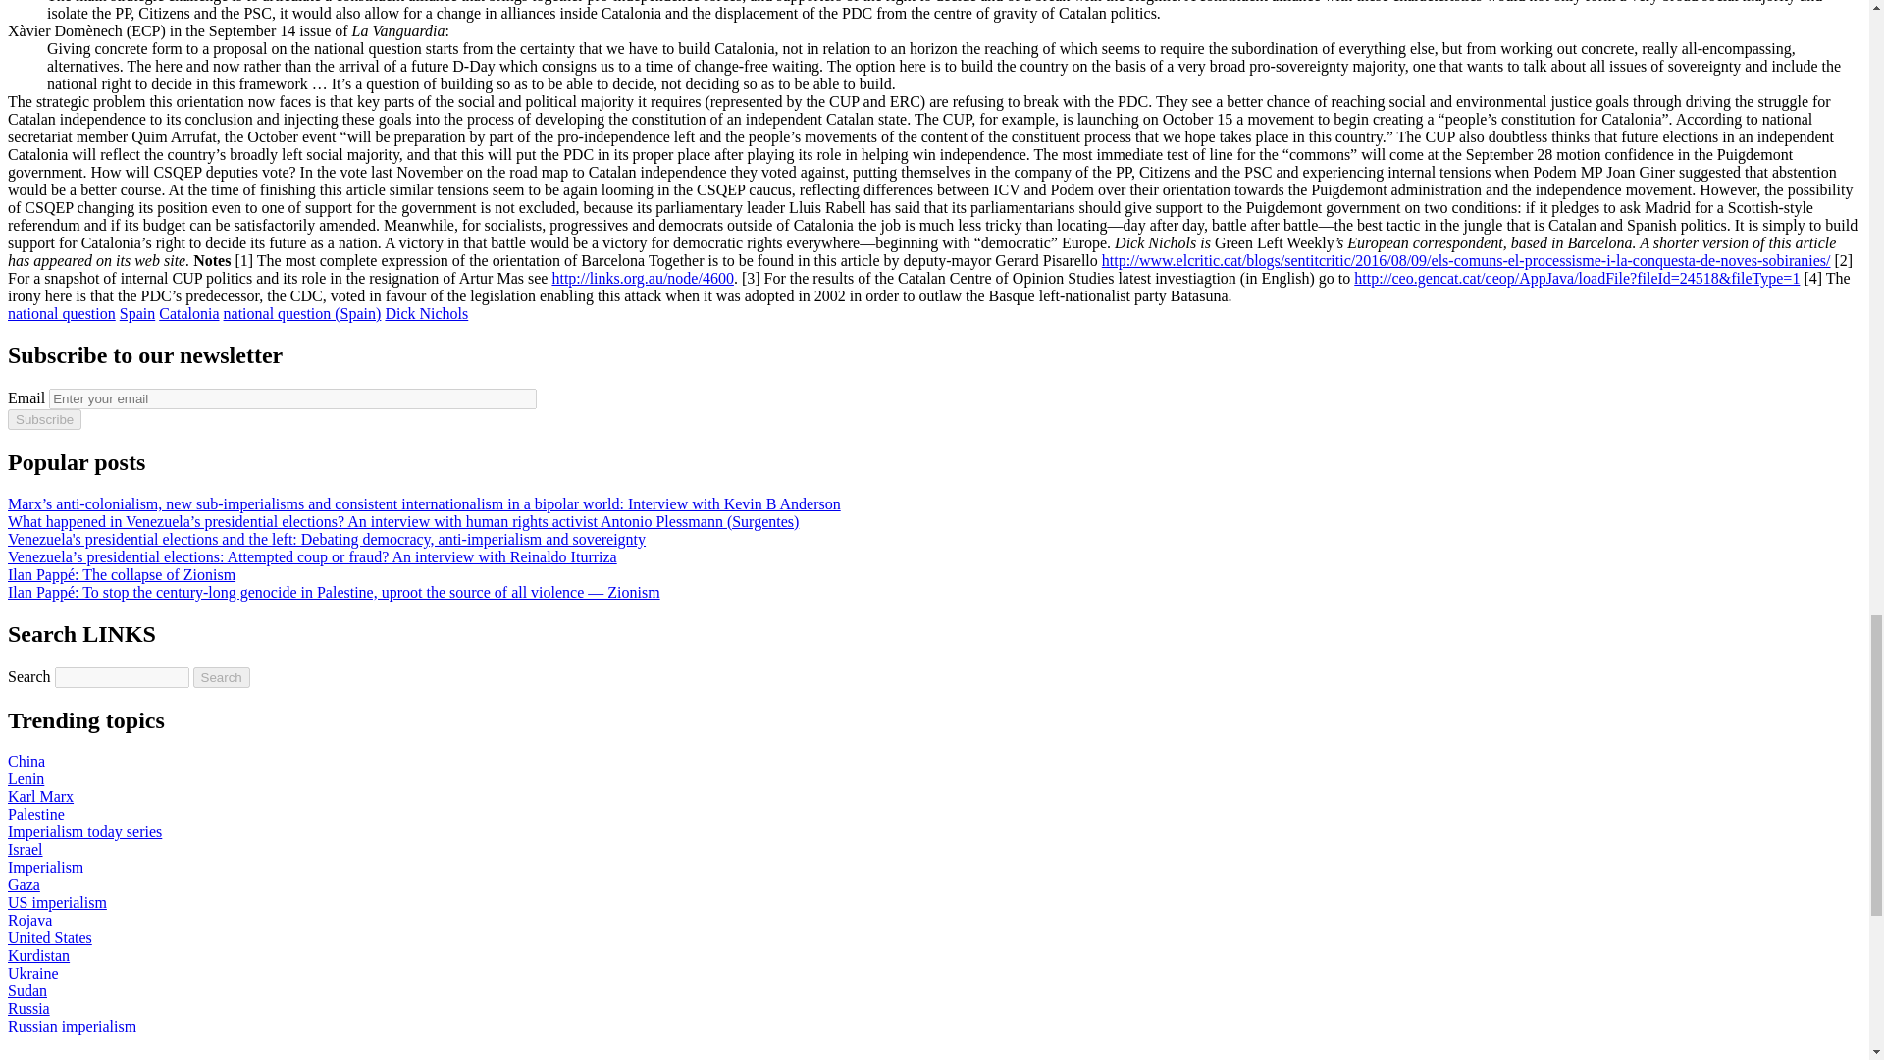  Describe the element at coordinates (26, 849) in the screenshot. I see `Israel` at that location.